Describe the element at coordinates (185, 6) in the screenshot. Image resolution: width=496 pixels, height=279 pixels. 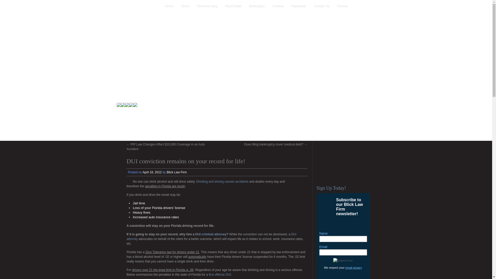
I see `About` at that location.